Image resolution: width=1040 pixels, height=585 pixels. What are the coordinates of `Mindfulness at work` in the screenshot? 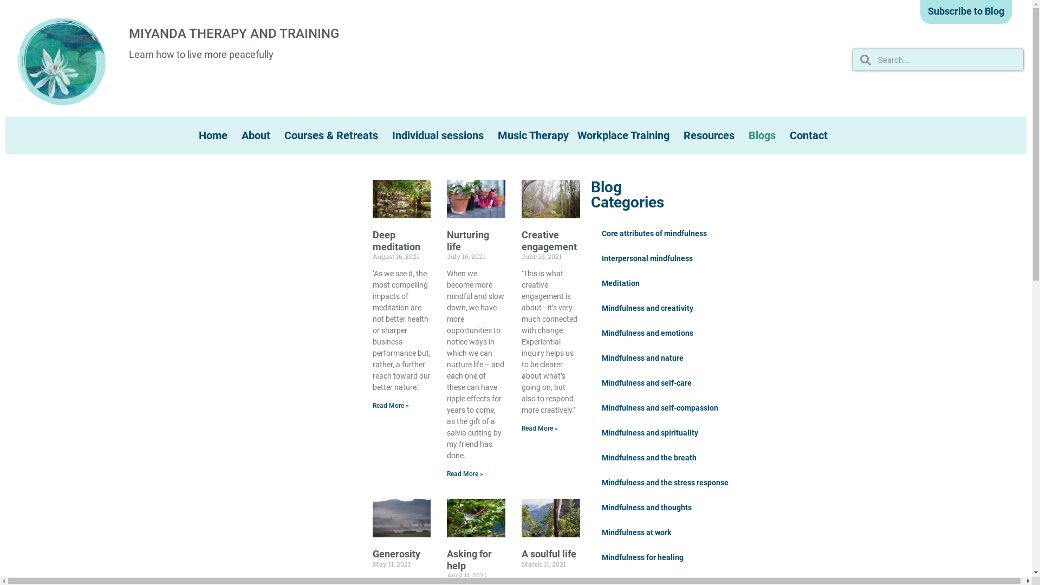 It's located at (636, 532).